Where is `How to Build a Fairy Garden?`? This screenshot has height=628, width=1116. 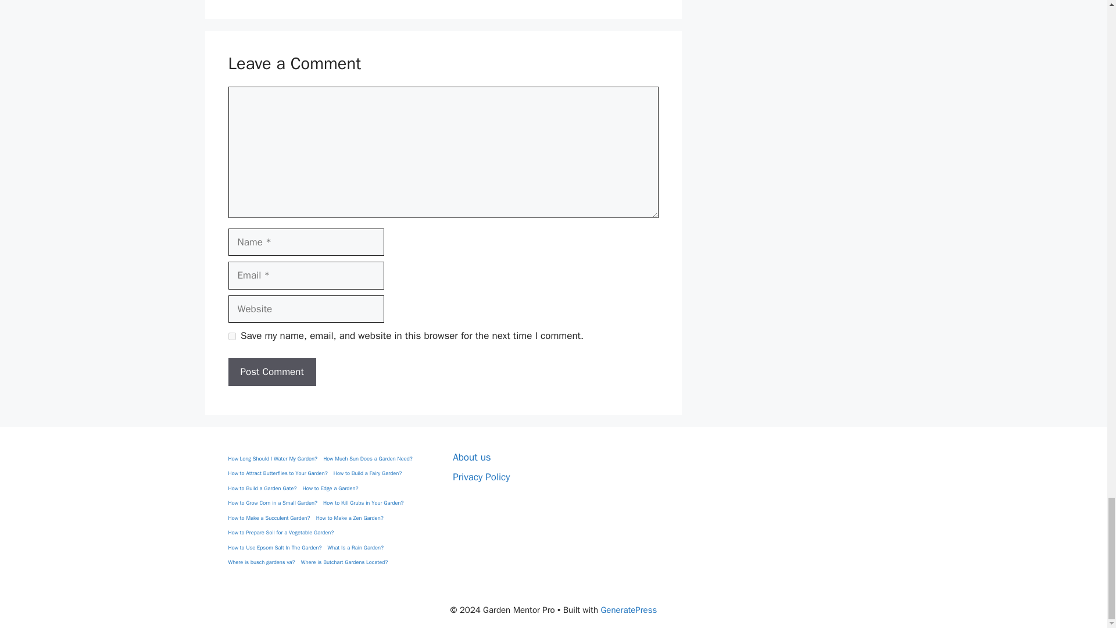
How to Build a Fairy Garden? is located at coordinates (367, 473).